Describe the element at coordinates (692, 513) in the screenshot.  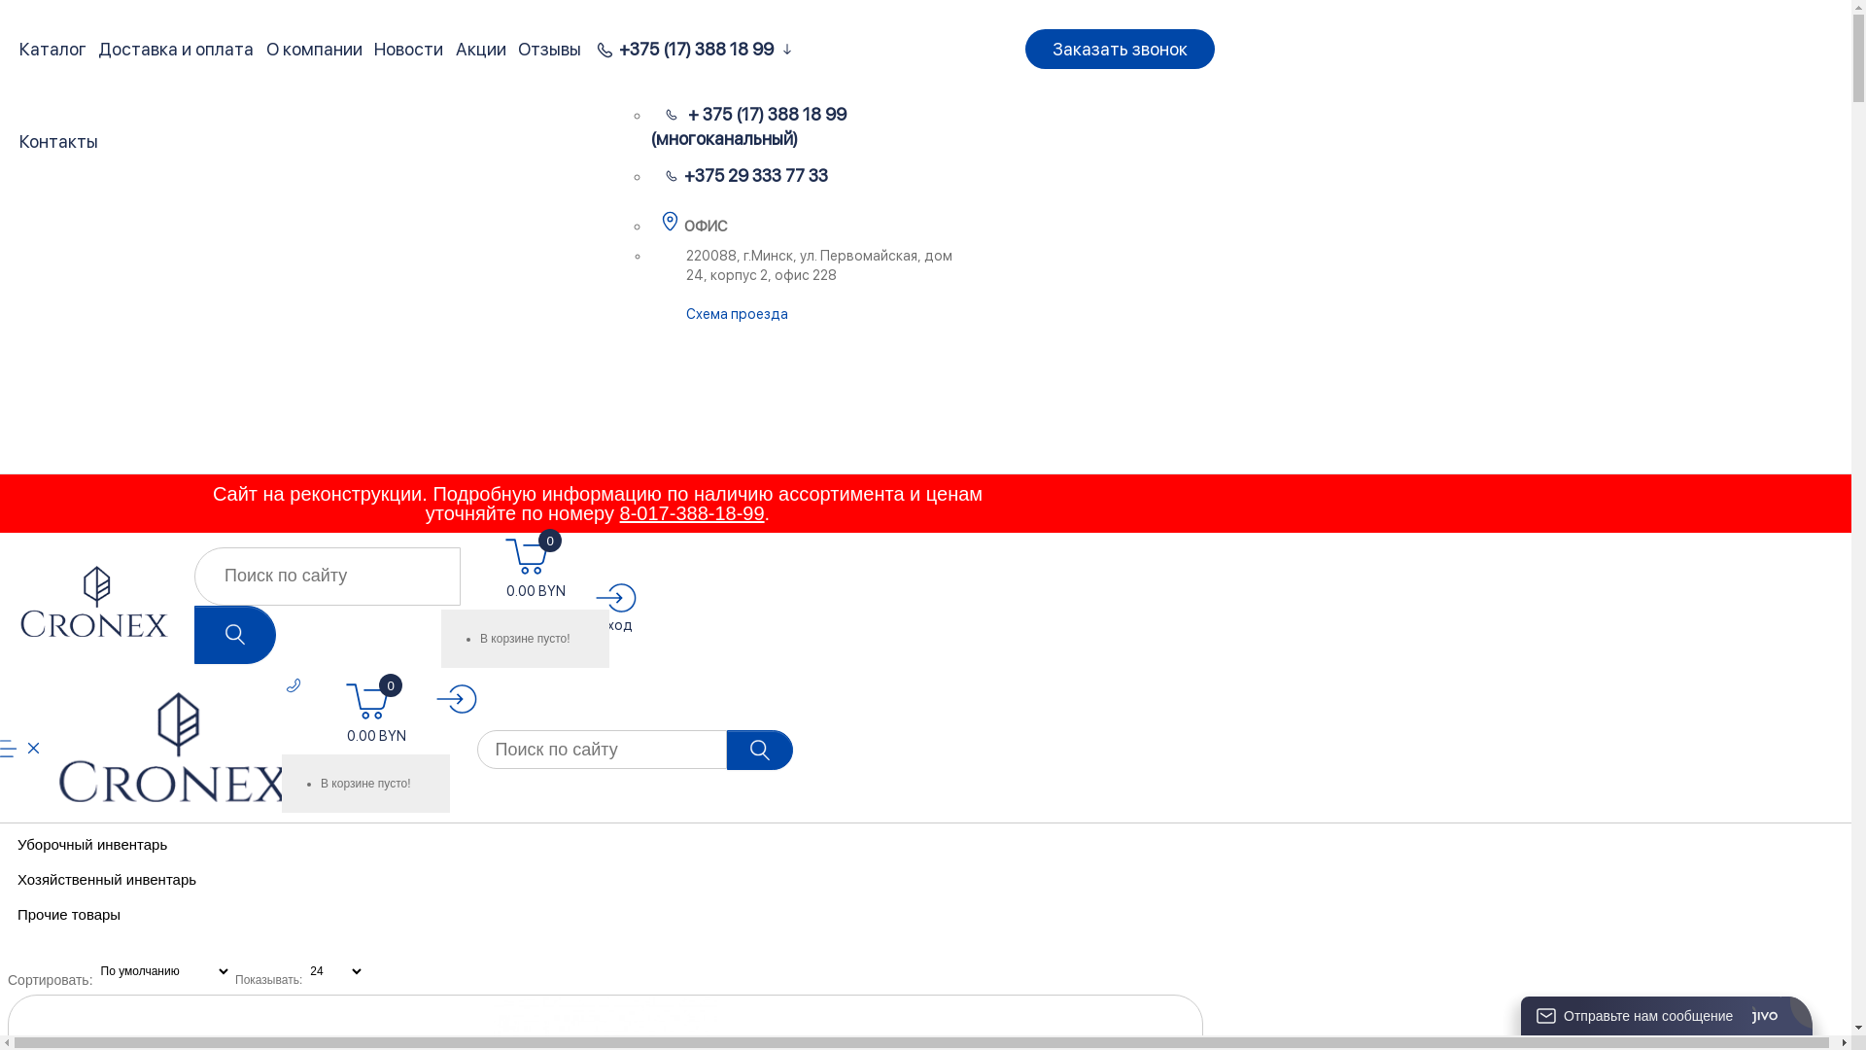
I see `8-017-388-18-99` at that location.